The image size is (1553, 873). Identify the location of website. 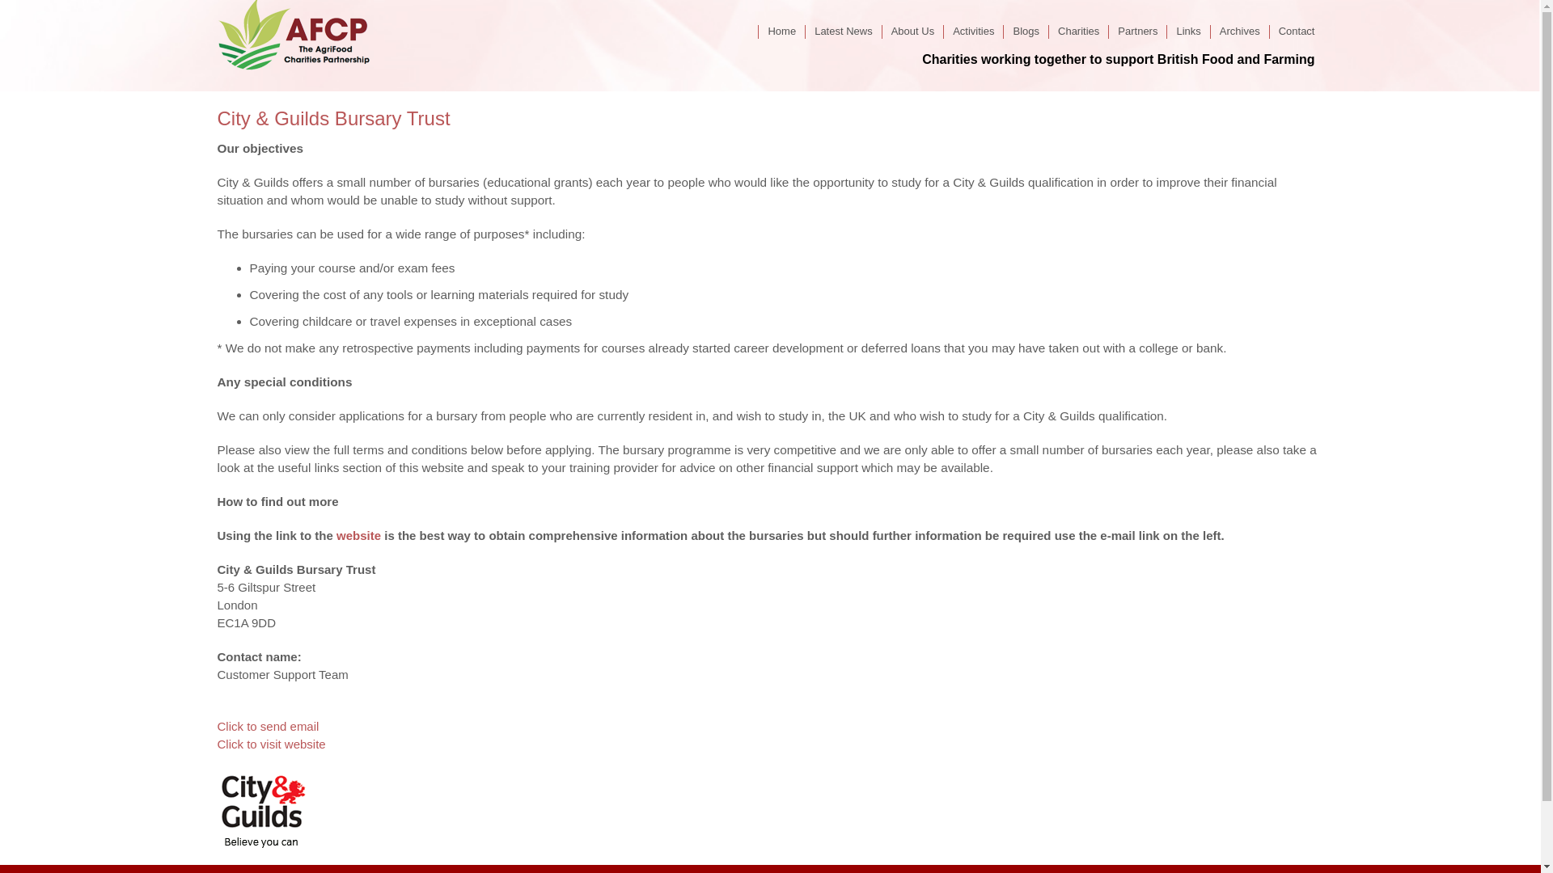
(358, 535).